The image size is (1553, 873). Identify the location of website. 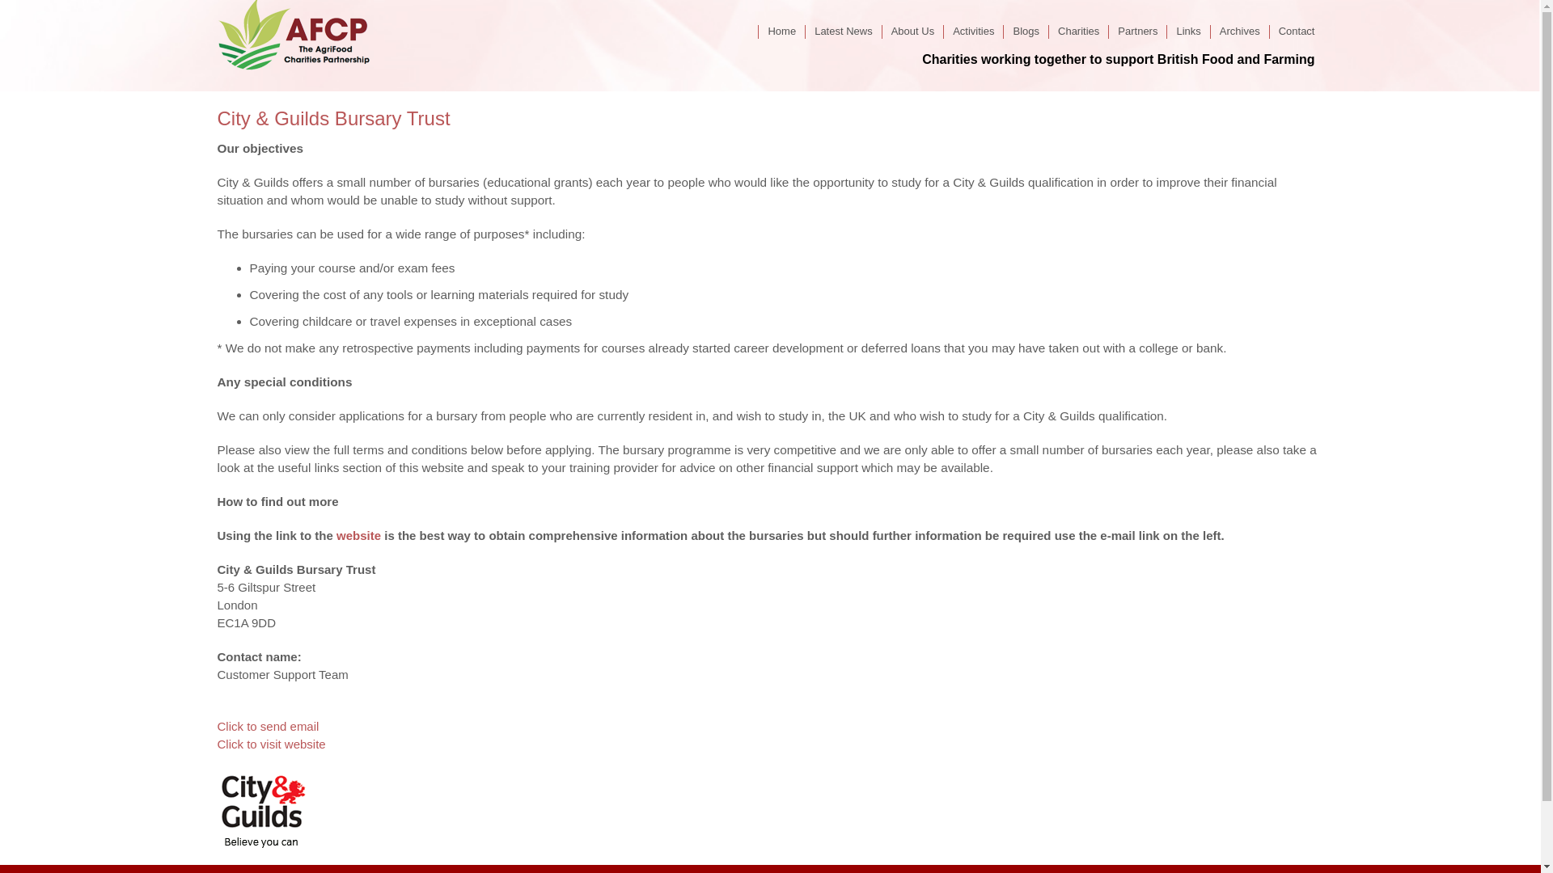
(358, 535).